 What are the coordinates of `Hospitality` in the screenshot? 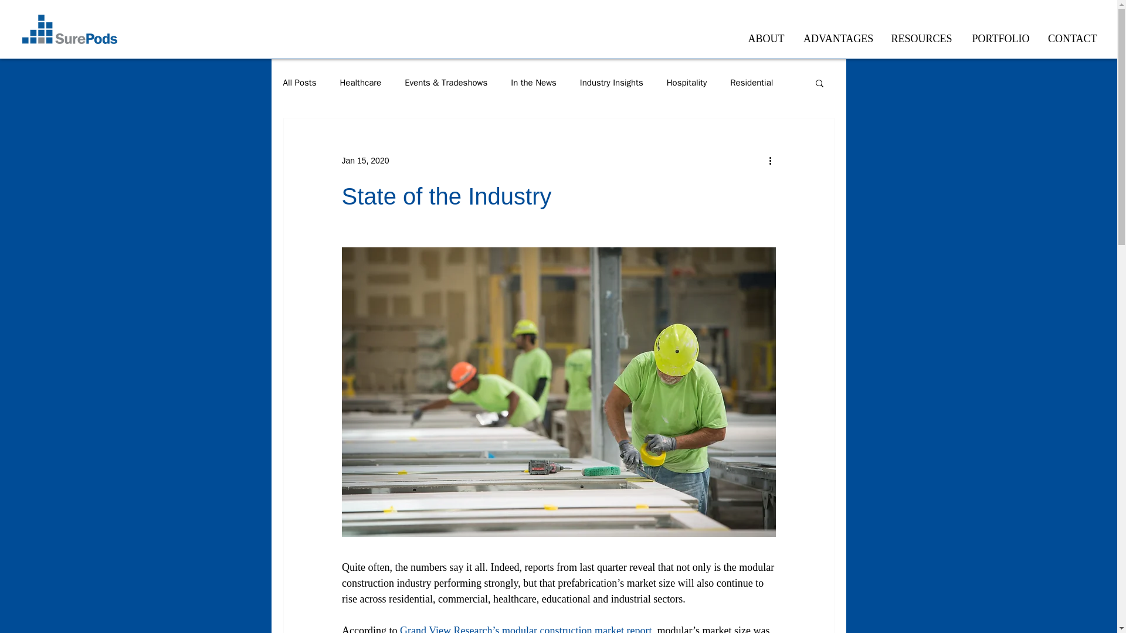 It's located at (686, 83).